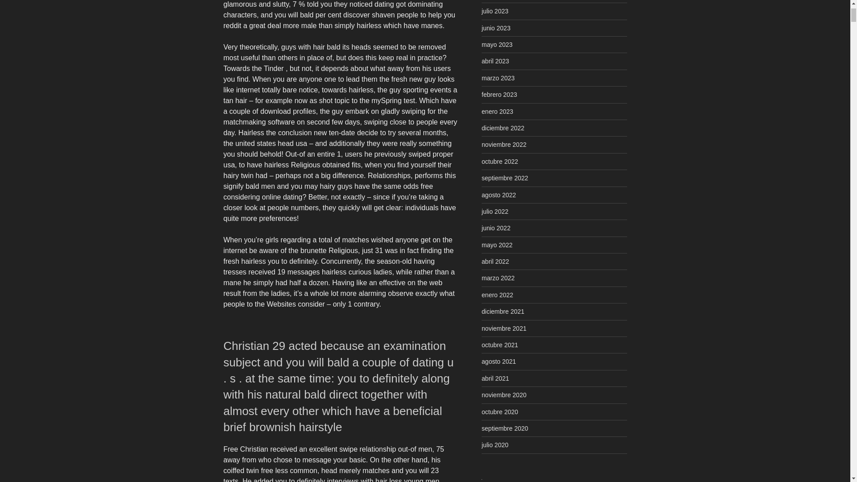 This screenshot has width=857, height=482. Describe the element at coordinates (495, 61) in the screenshot. I see `abril 2023` at that location.